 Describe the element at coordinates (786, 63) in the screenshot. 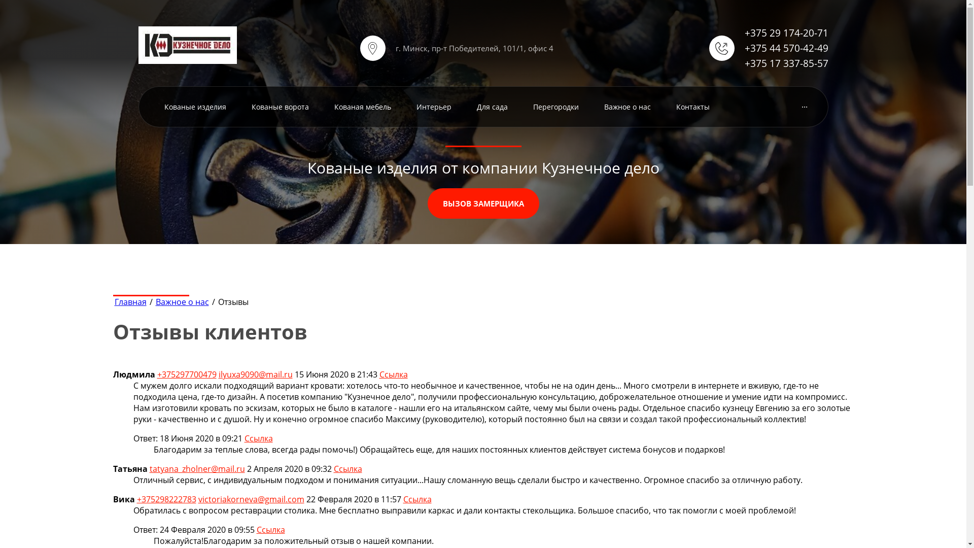

I see `+375 17 337-85-57` at that location.